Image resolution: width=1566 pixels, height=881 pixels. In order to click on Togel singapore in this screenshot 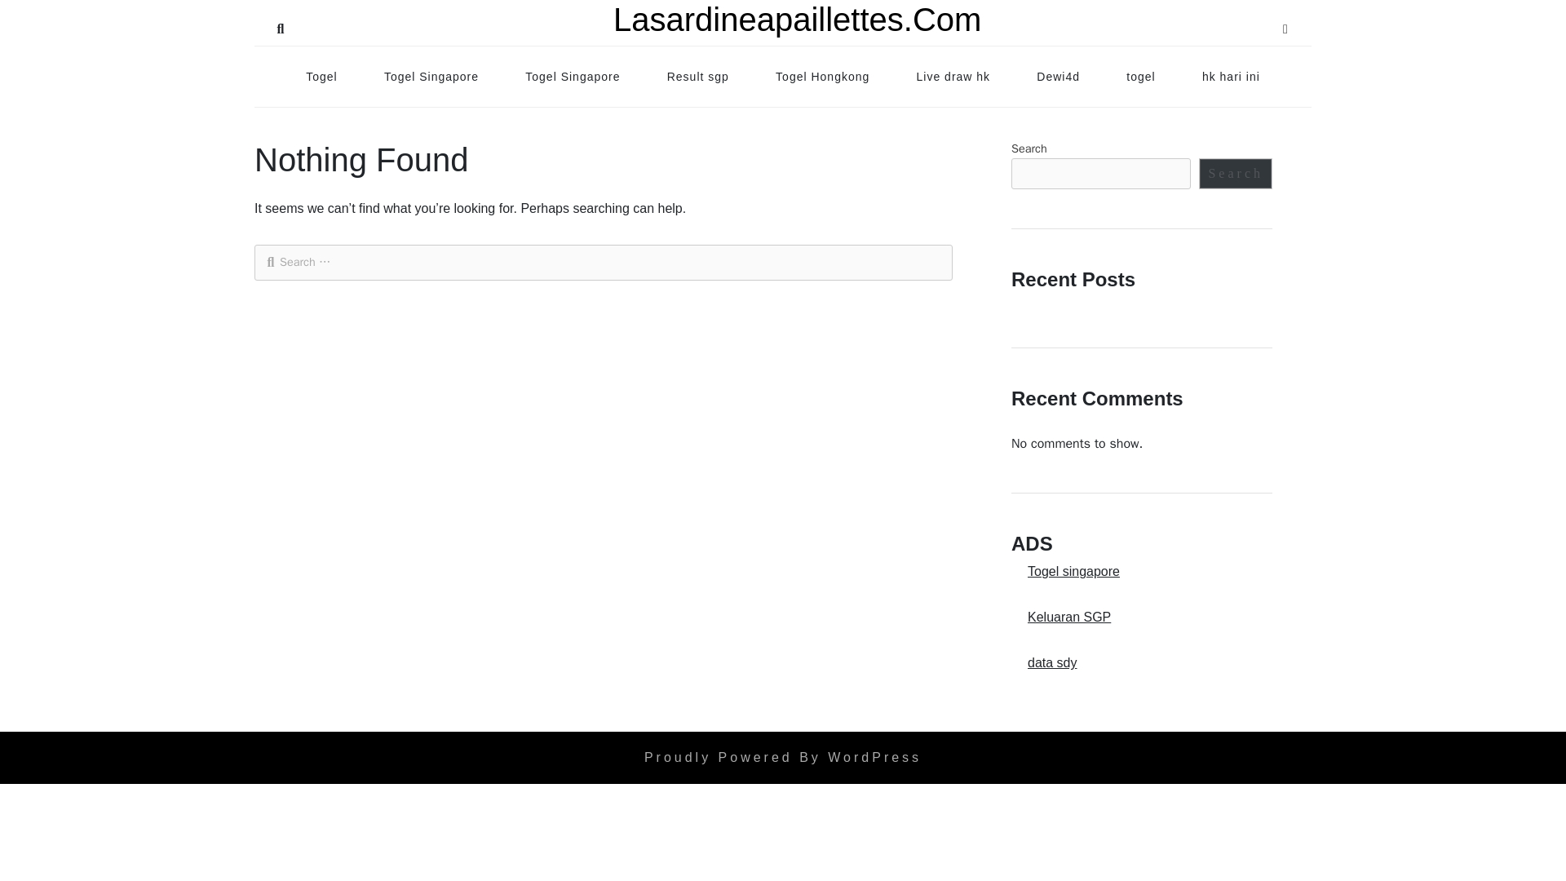, I will do `click(1065, 571)`.